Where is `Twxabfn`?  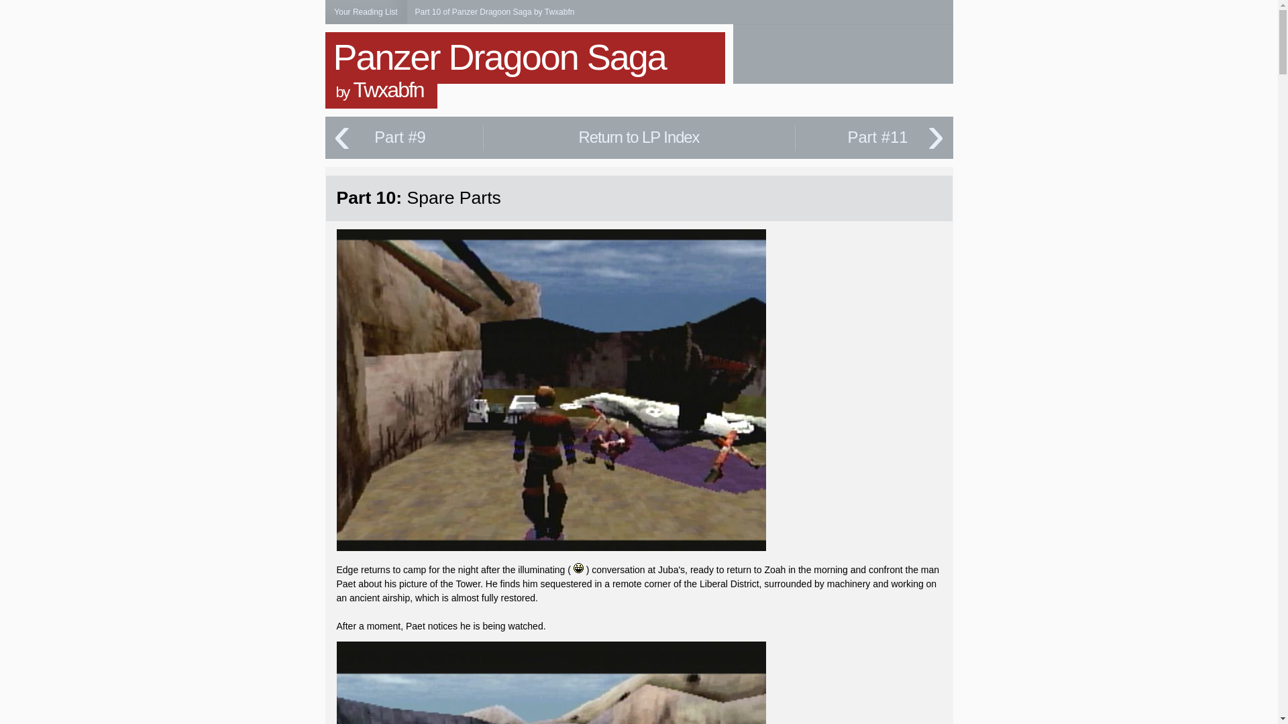
Twxabfn is located at coordinates (388, 90).